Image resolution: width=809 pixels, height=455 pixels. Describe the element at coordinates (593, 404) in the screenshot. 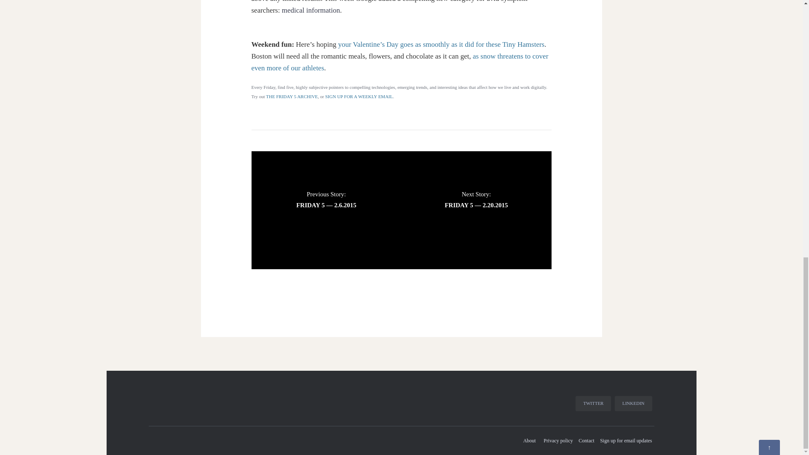

I see `TWITTER` at that location.